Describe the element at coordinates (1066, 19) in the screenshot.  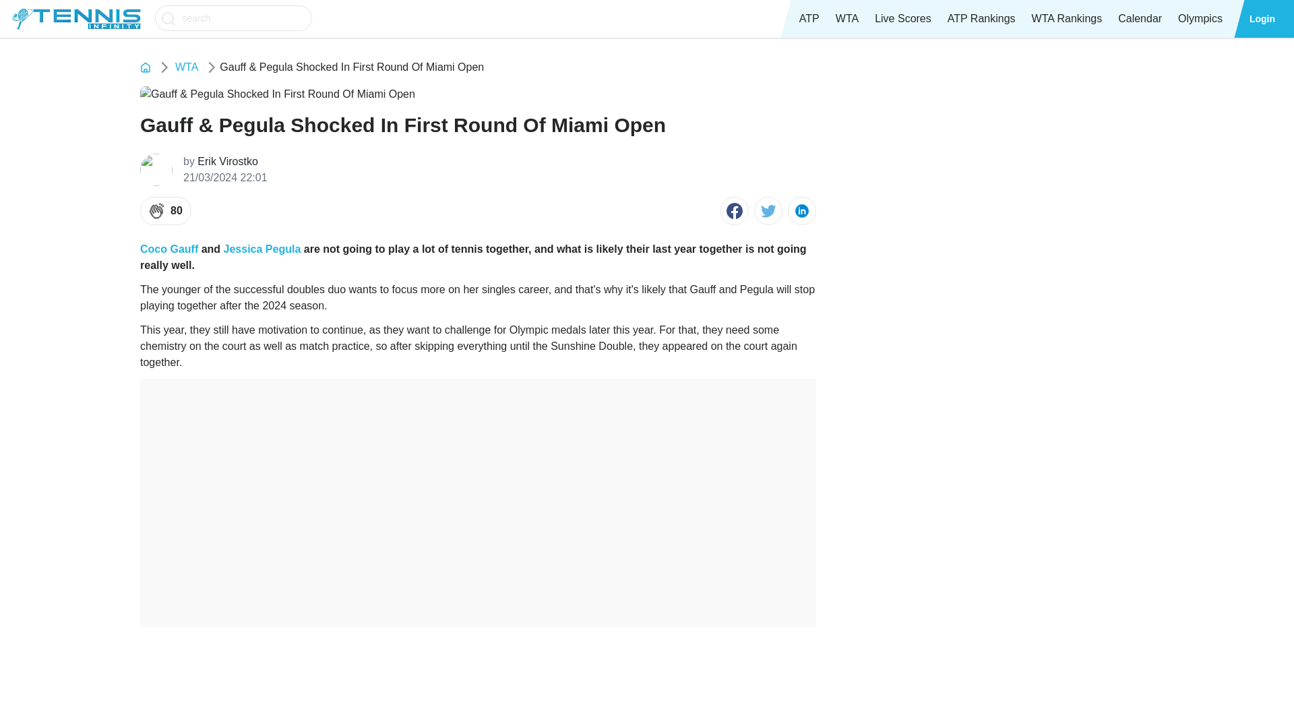
I see `WTA Rankings` at that location.